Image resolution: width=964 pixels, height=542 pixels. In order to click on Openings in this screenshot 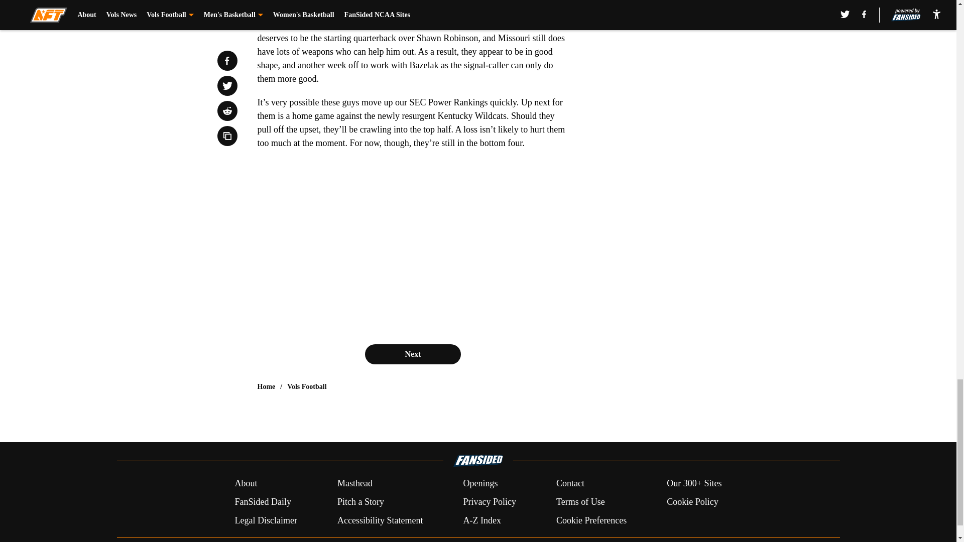, I will do `click(480, 484)`.